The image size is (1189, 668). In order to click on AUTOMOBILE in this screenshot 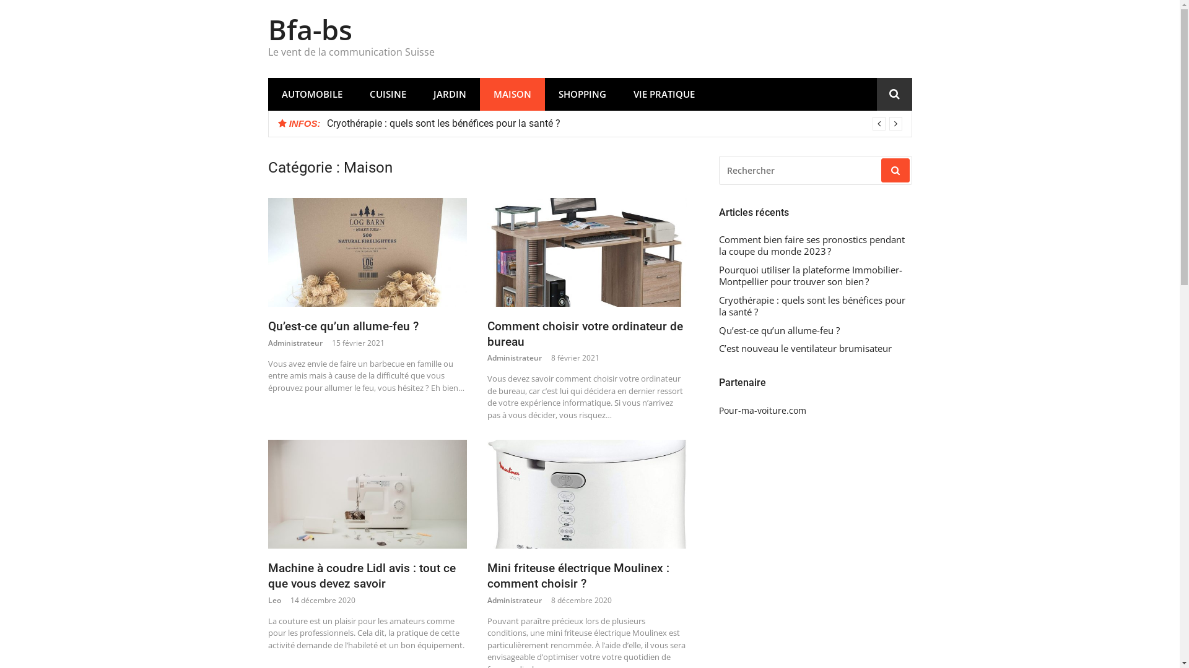, I will do `click(311, 94)`.